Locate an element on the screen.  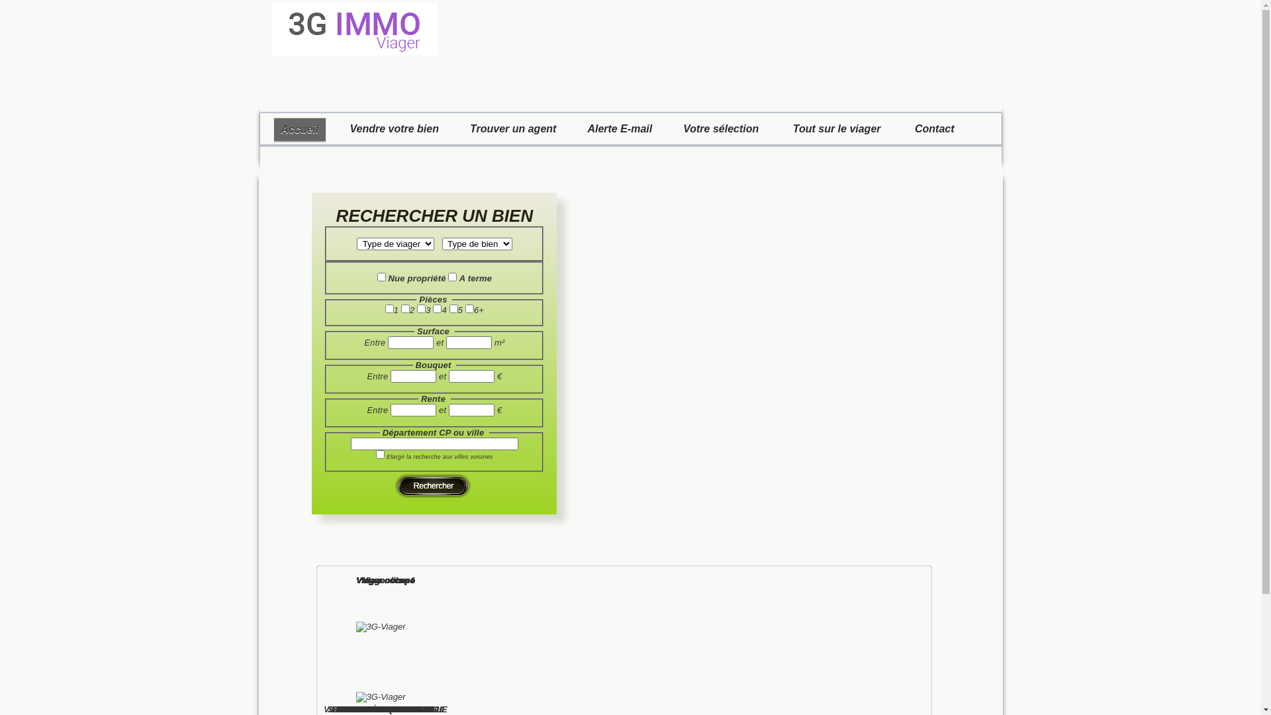
Alerte E-mail is located at coordinates (620, 129).